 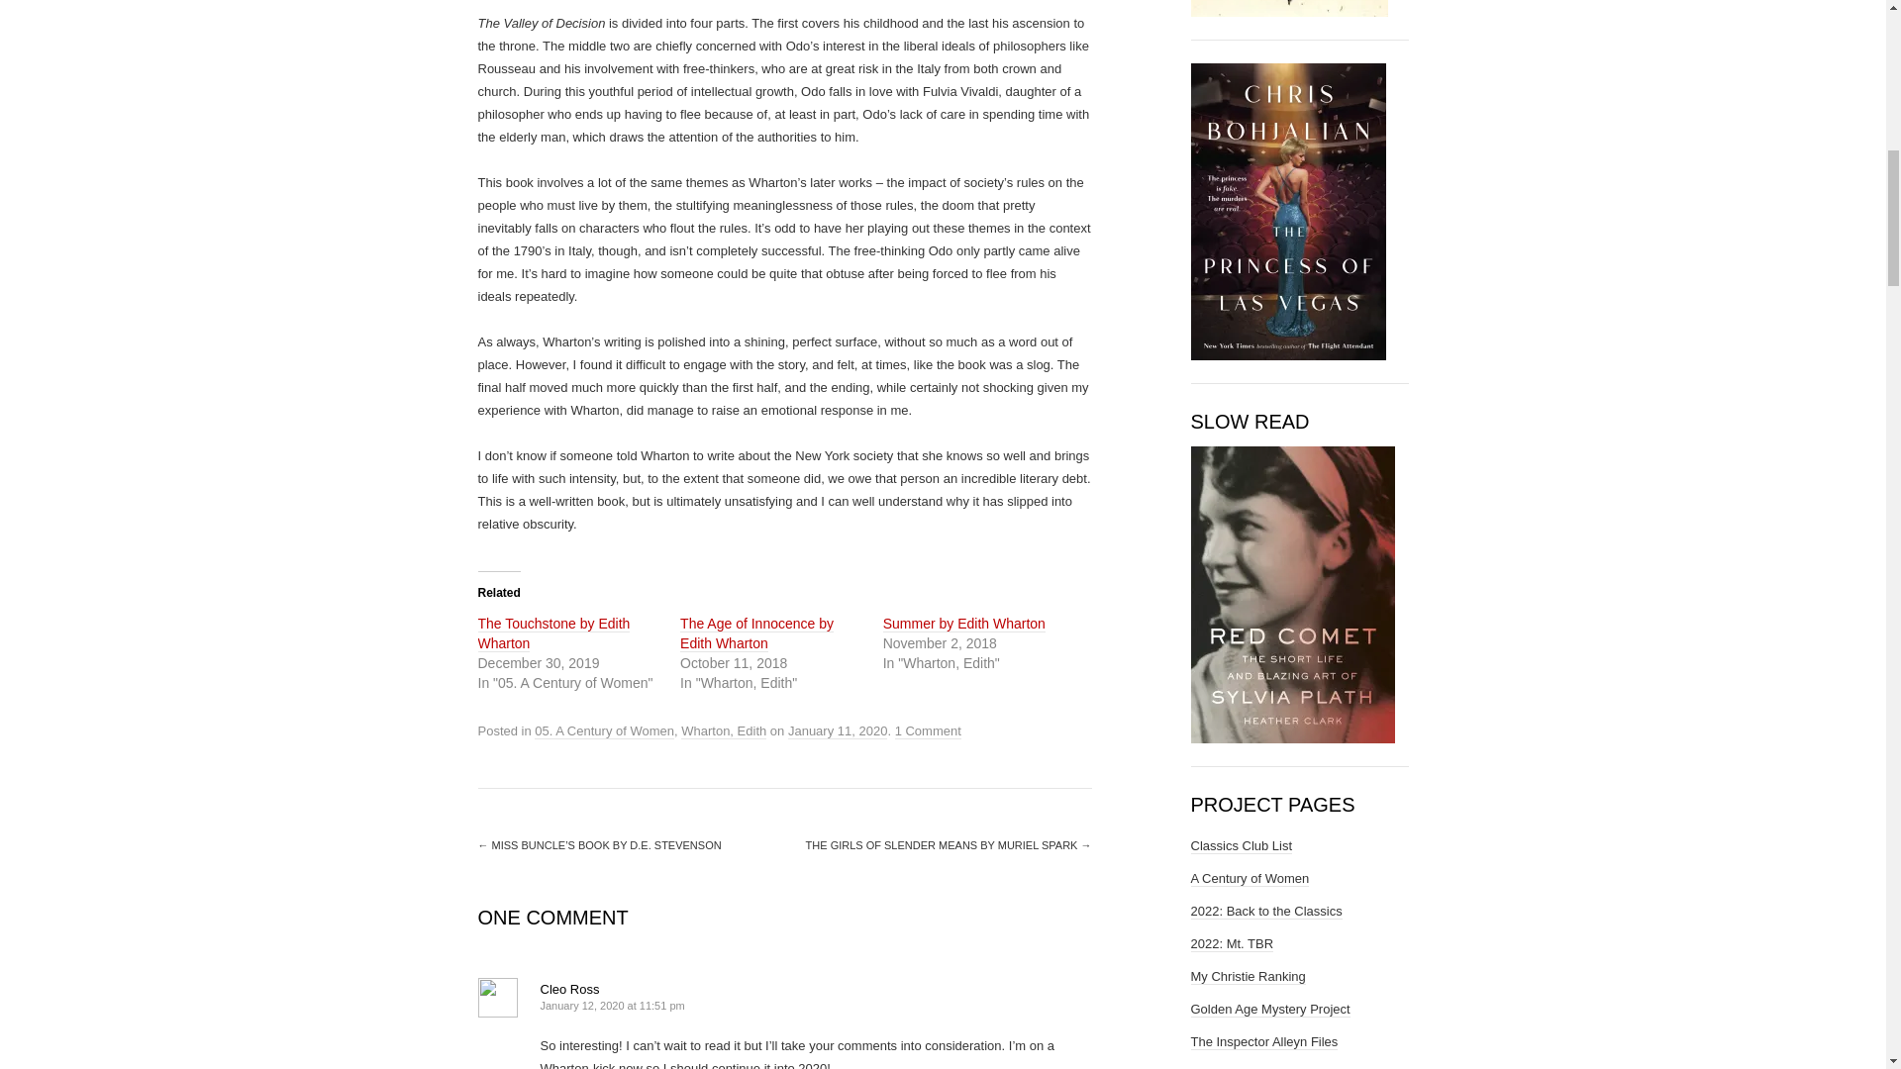 I want to click on Wharton, Edith, so click(x=723, y=731).